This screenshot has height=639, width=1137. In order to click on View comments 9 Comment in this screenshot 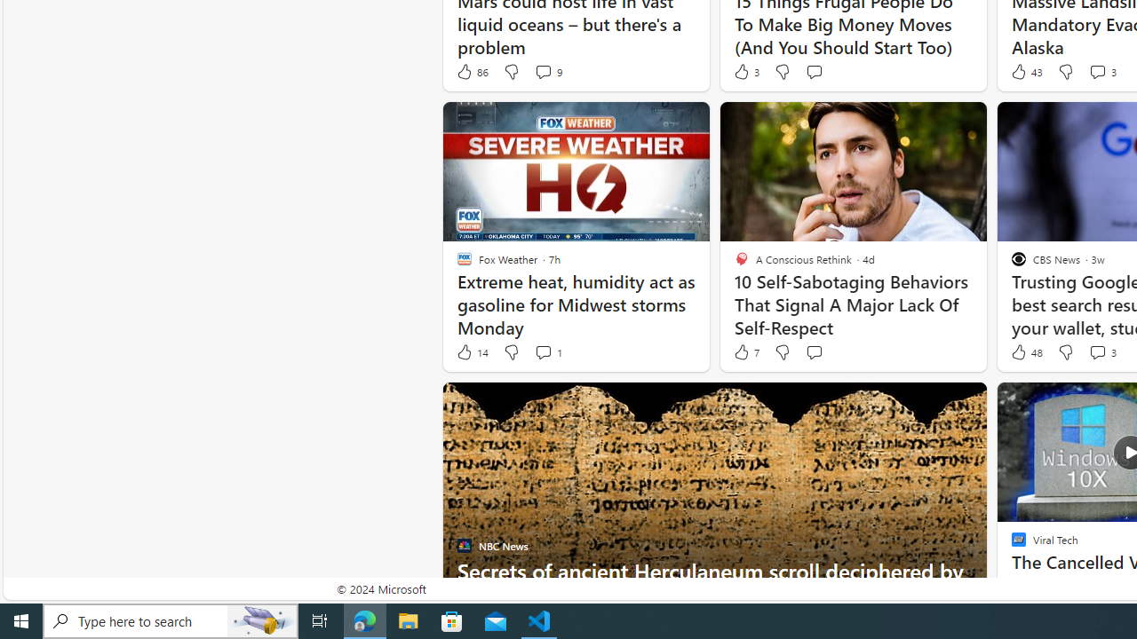, I will do `click(544, 71)`.